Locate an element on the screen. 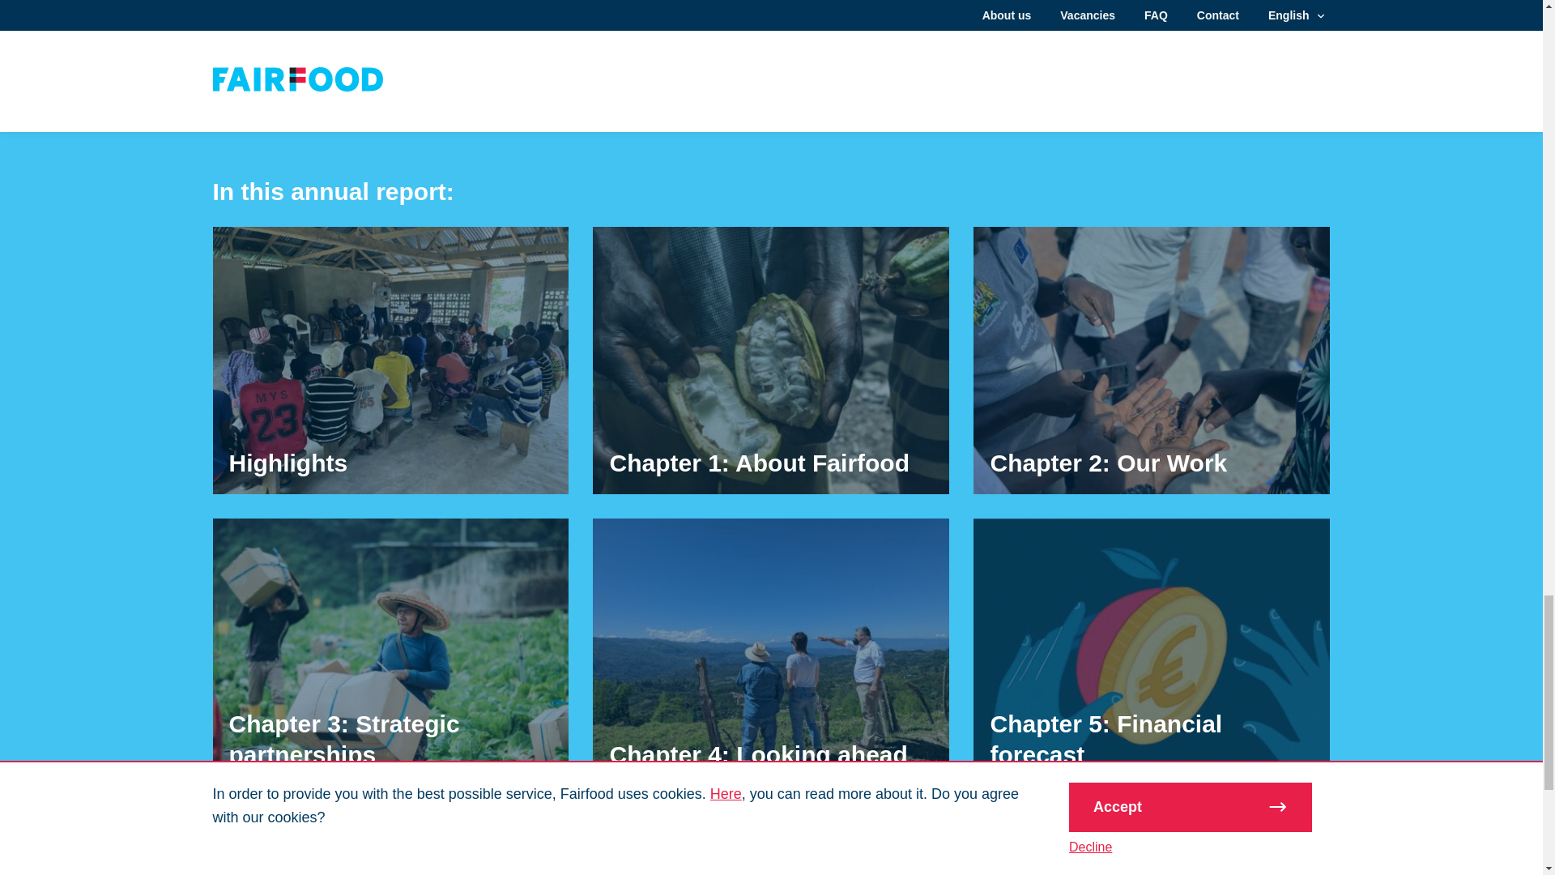  Chapter 1: About Fairfood is located at coordinates (770, 360).